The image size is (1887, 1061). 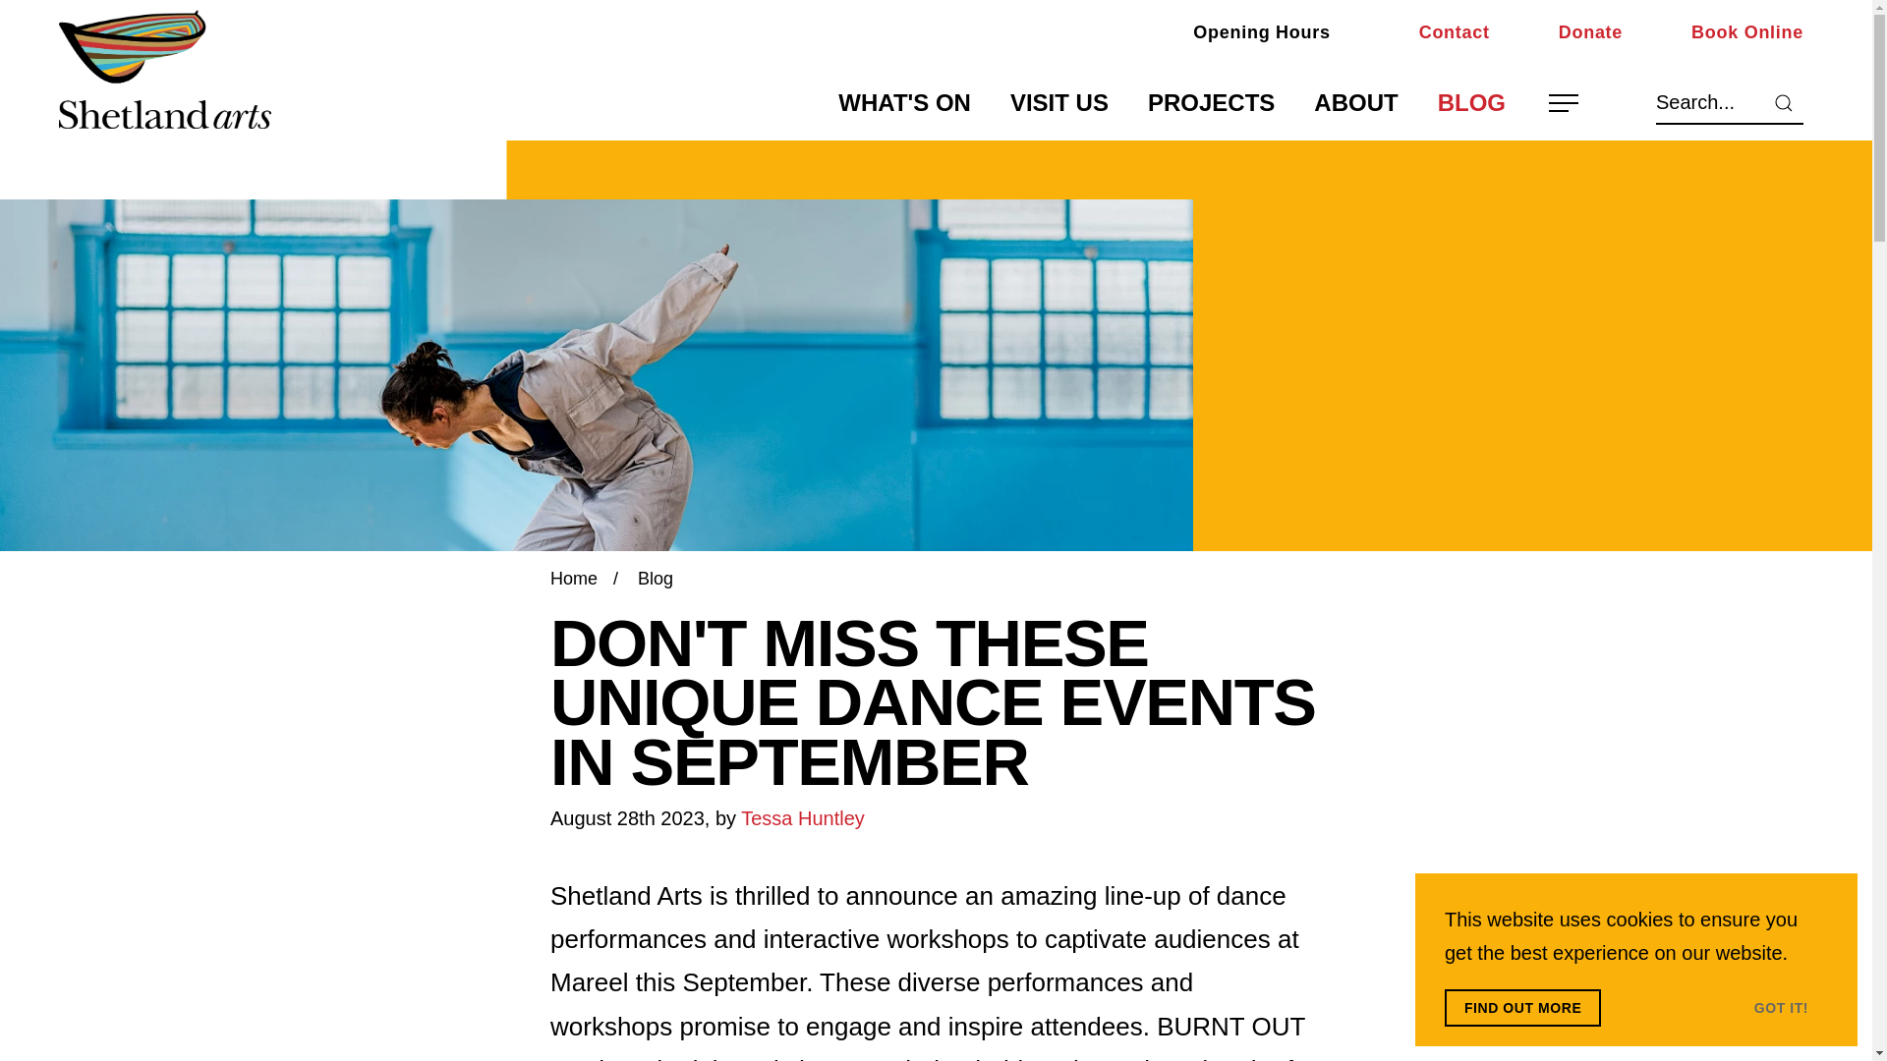 I want to click on Contact, so click(x=1435, y=32).